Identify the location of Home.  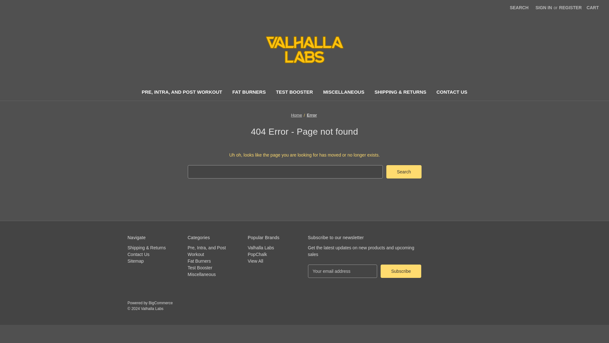
(296, 115).